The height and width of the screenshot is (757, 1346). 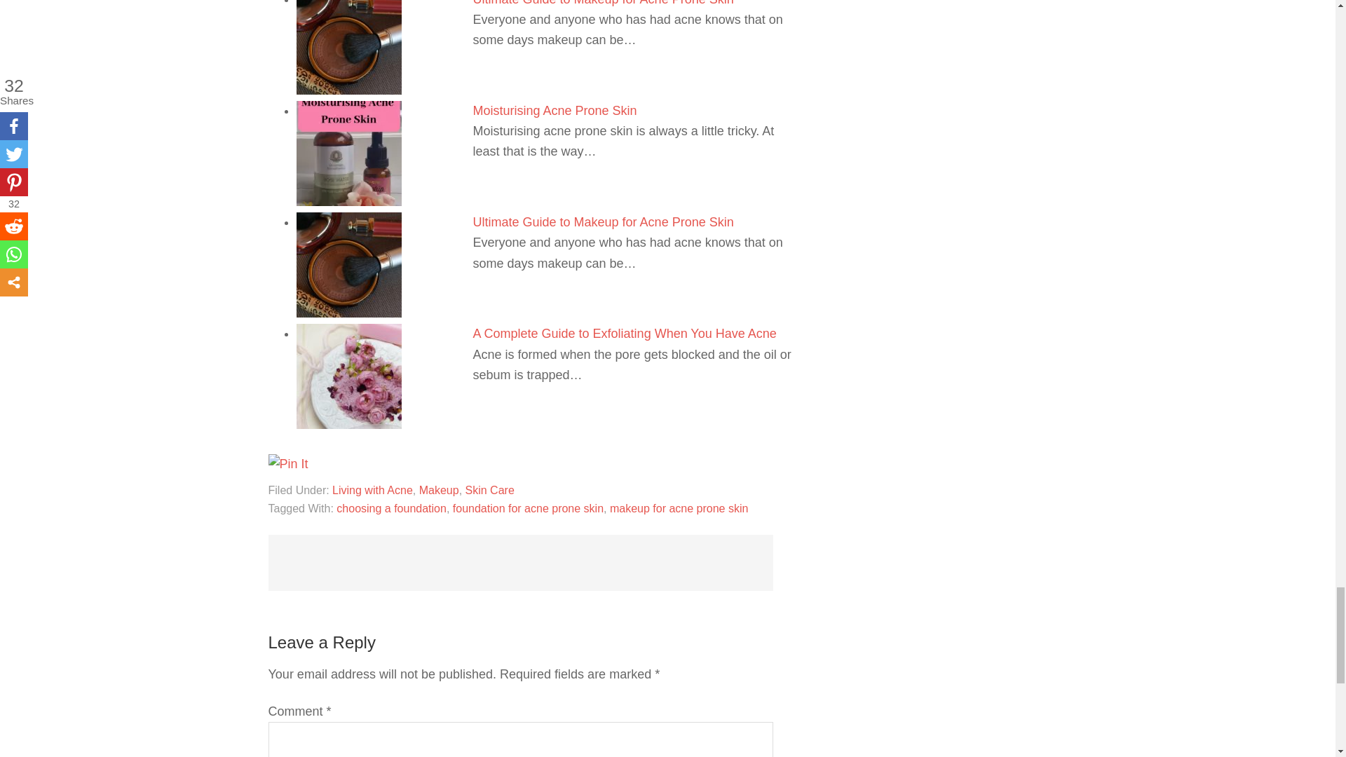 What do you see at coordinates (439, 491) in the screenshot?
I see `Makeup` at bounding box center [439, 491].